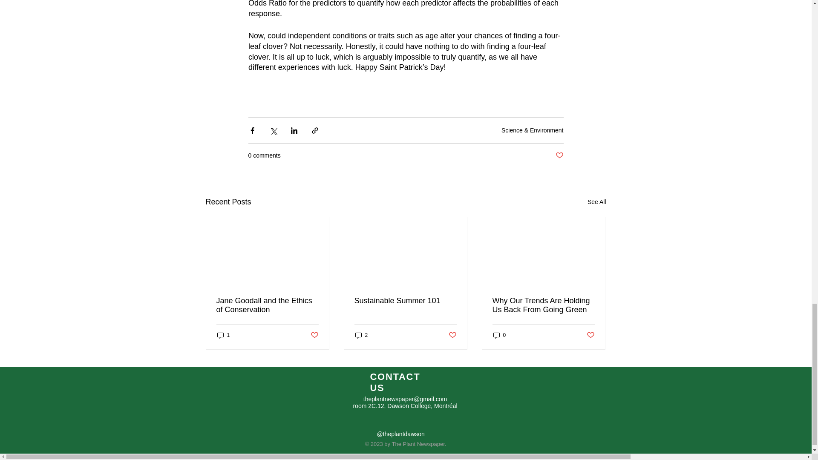 This screenshot has width=818, height=460. I want to click on See All, so click(596, 202).